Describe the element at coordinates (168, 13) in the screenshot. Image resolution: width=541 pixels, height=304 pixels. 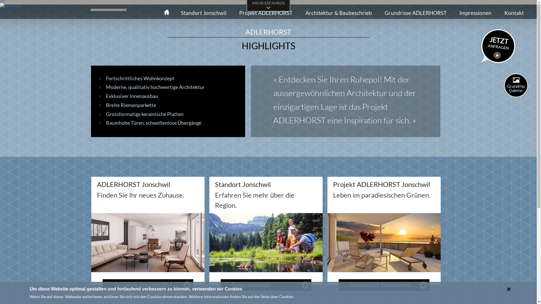
I see `Startseite` at that location.